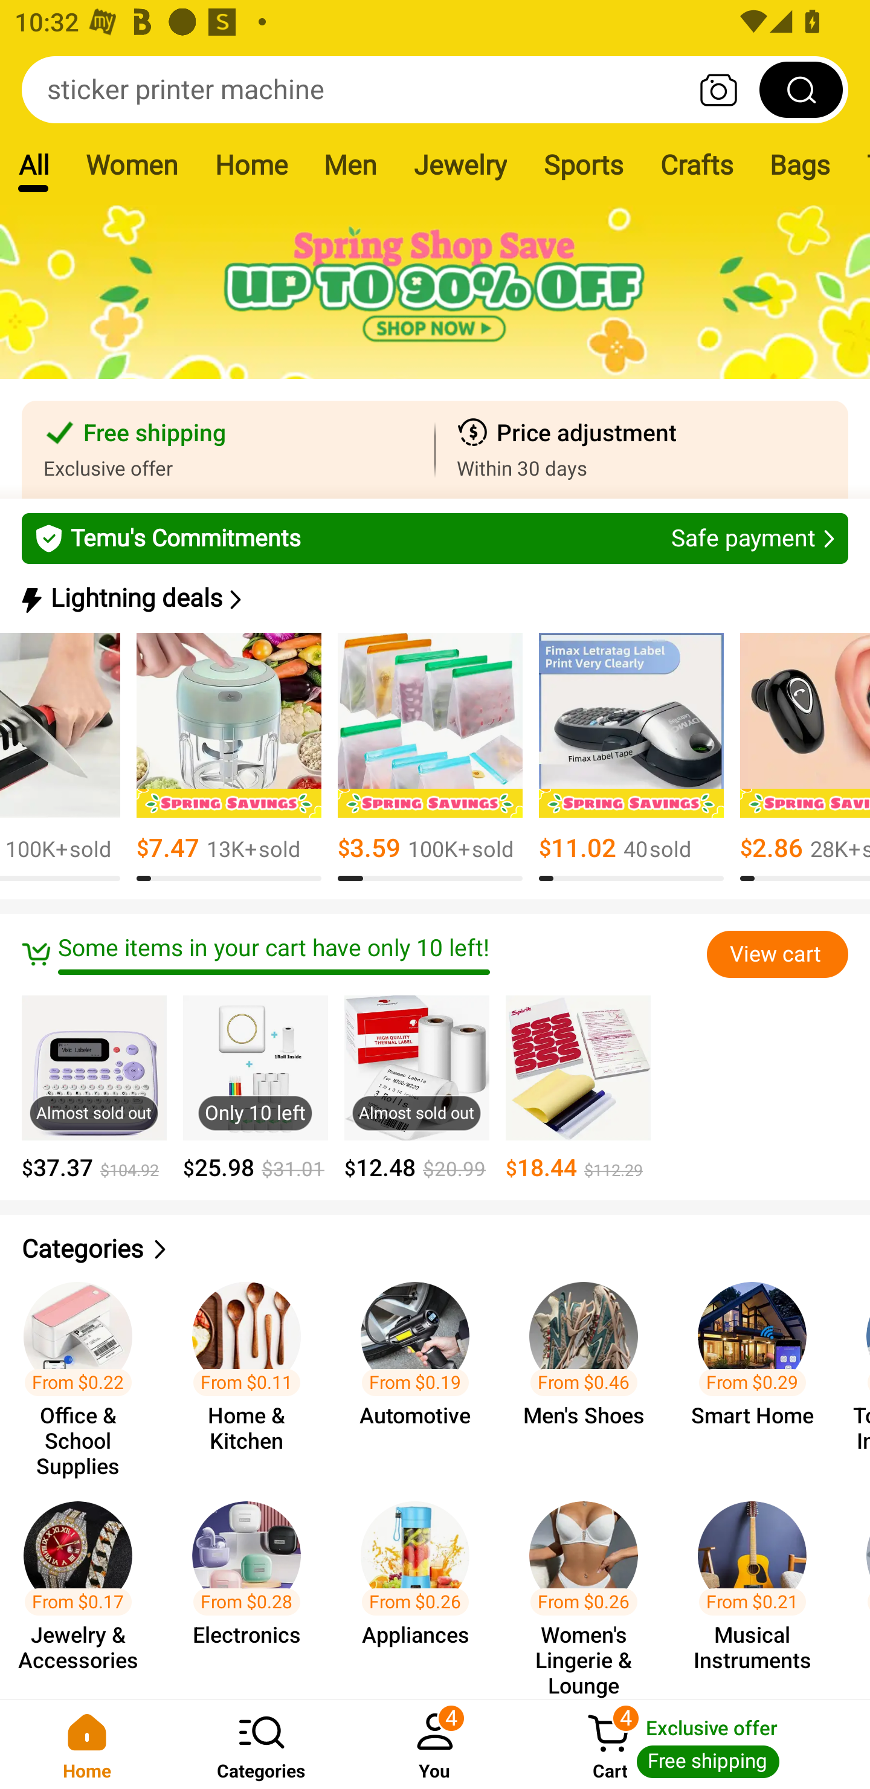  What do you see at coordinates (253, 1369) in the screenshot?
I see `From $0.11 Home & Kitchen` at bounding box center [253, 1369].